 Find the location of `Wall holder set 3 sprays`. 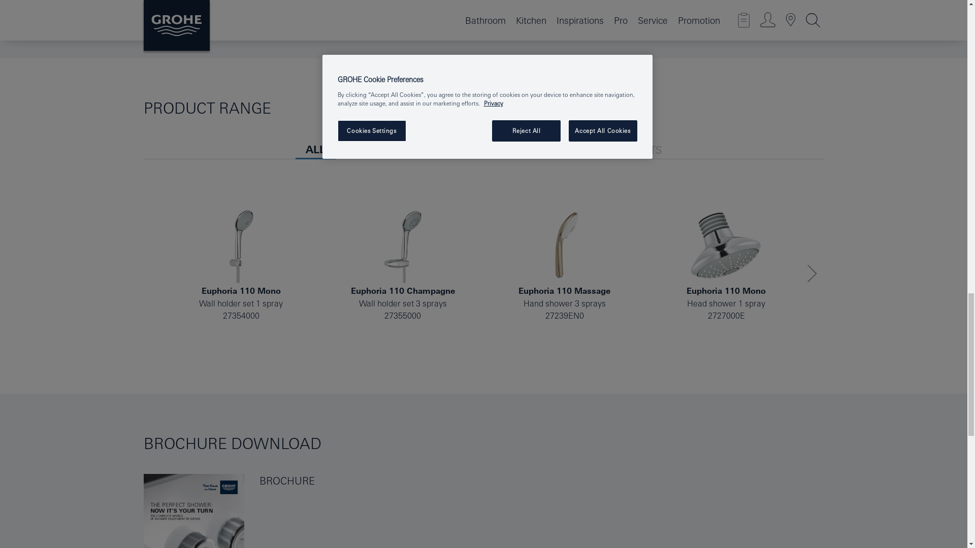

Wall holder set 3 sprays is located at coordinates (402, 246).